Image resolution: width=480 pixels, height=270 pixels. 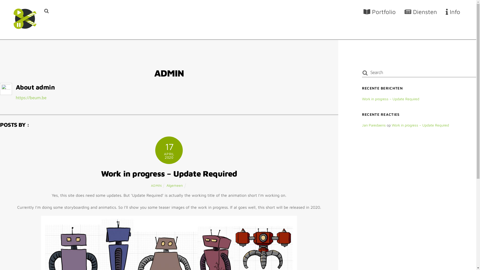 I want to click on ADMIN, so click(x=156, y=185).